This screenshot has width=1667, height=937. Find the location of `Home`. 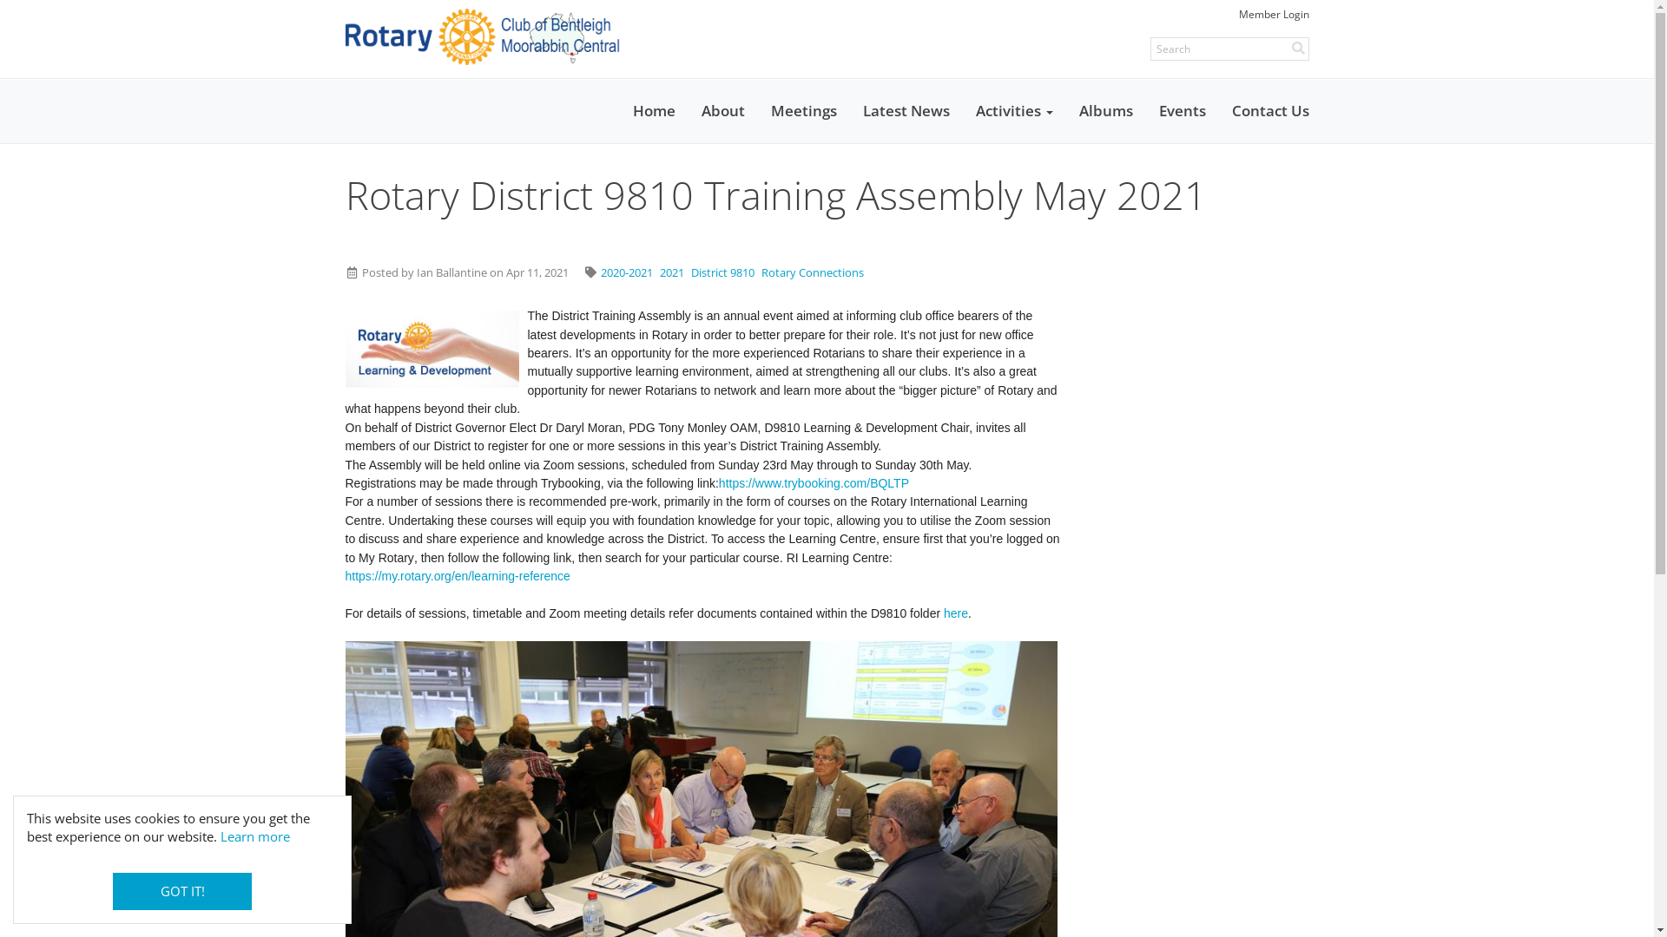

Home is located at coordinates (655, 111).